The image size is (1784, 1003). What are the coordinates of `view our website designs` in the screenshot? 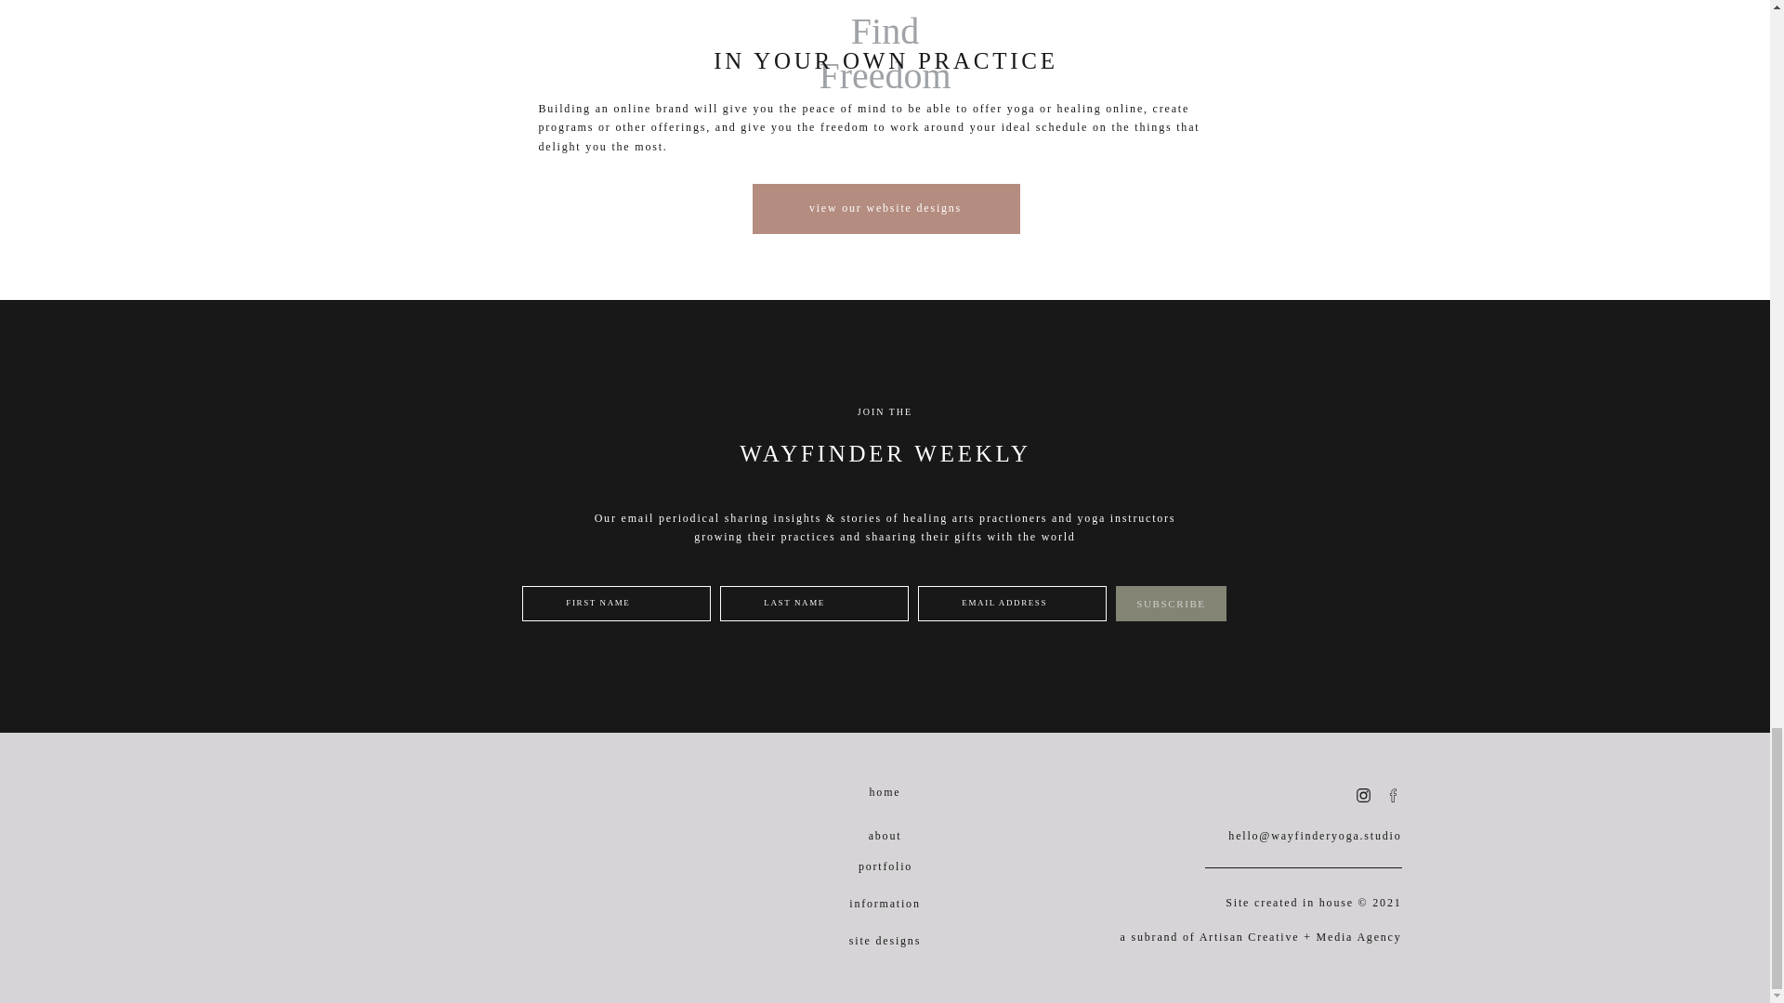 It's located at (885, 209).